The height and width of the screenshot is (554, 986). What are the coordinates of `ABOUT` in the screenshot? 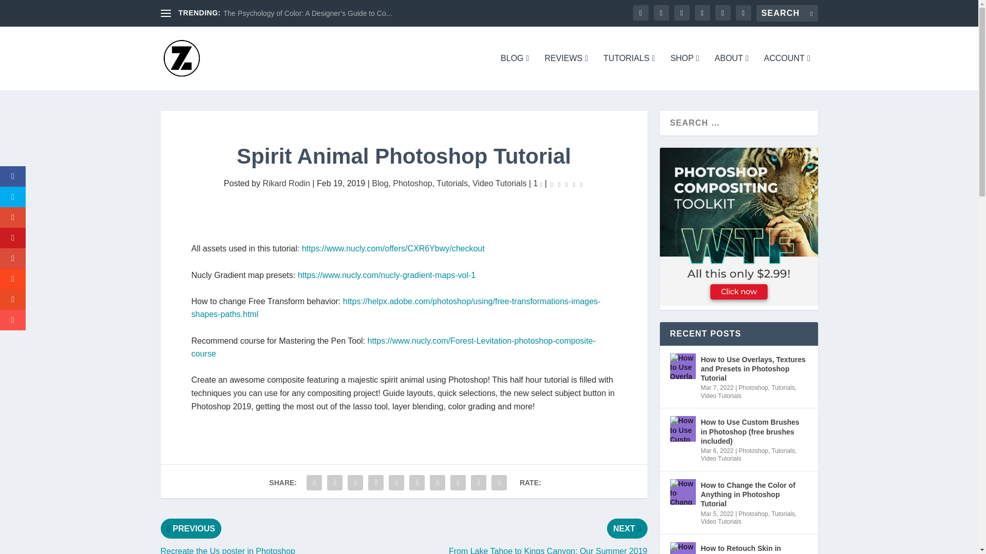 It's located at (731, 72).